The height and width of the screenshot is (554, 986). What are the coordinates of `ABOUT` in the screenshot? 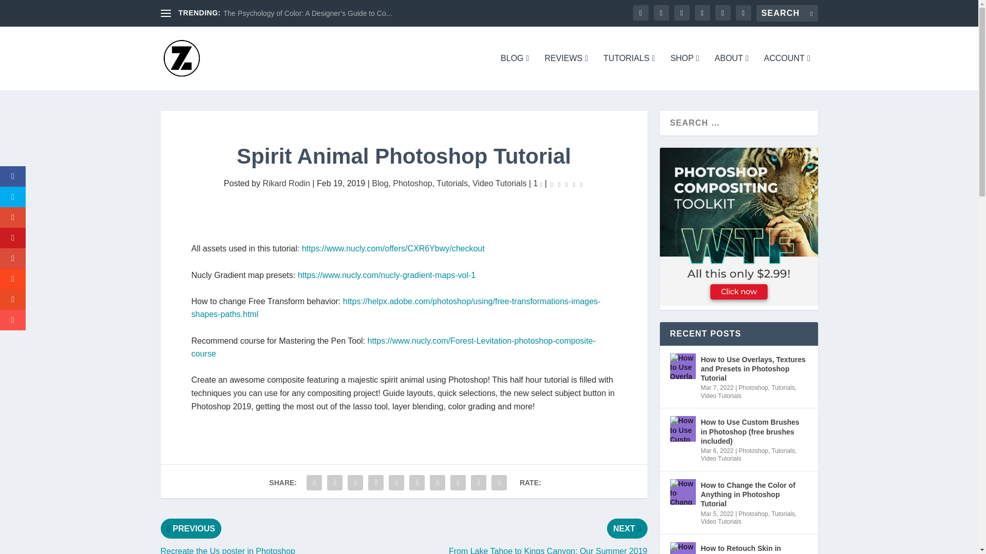 It's located at (731, 72).